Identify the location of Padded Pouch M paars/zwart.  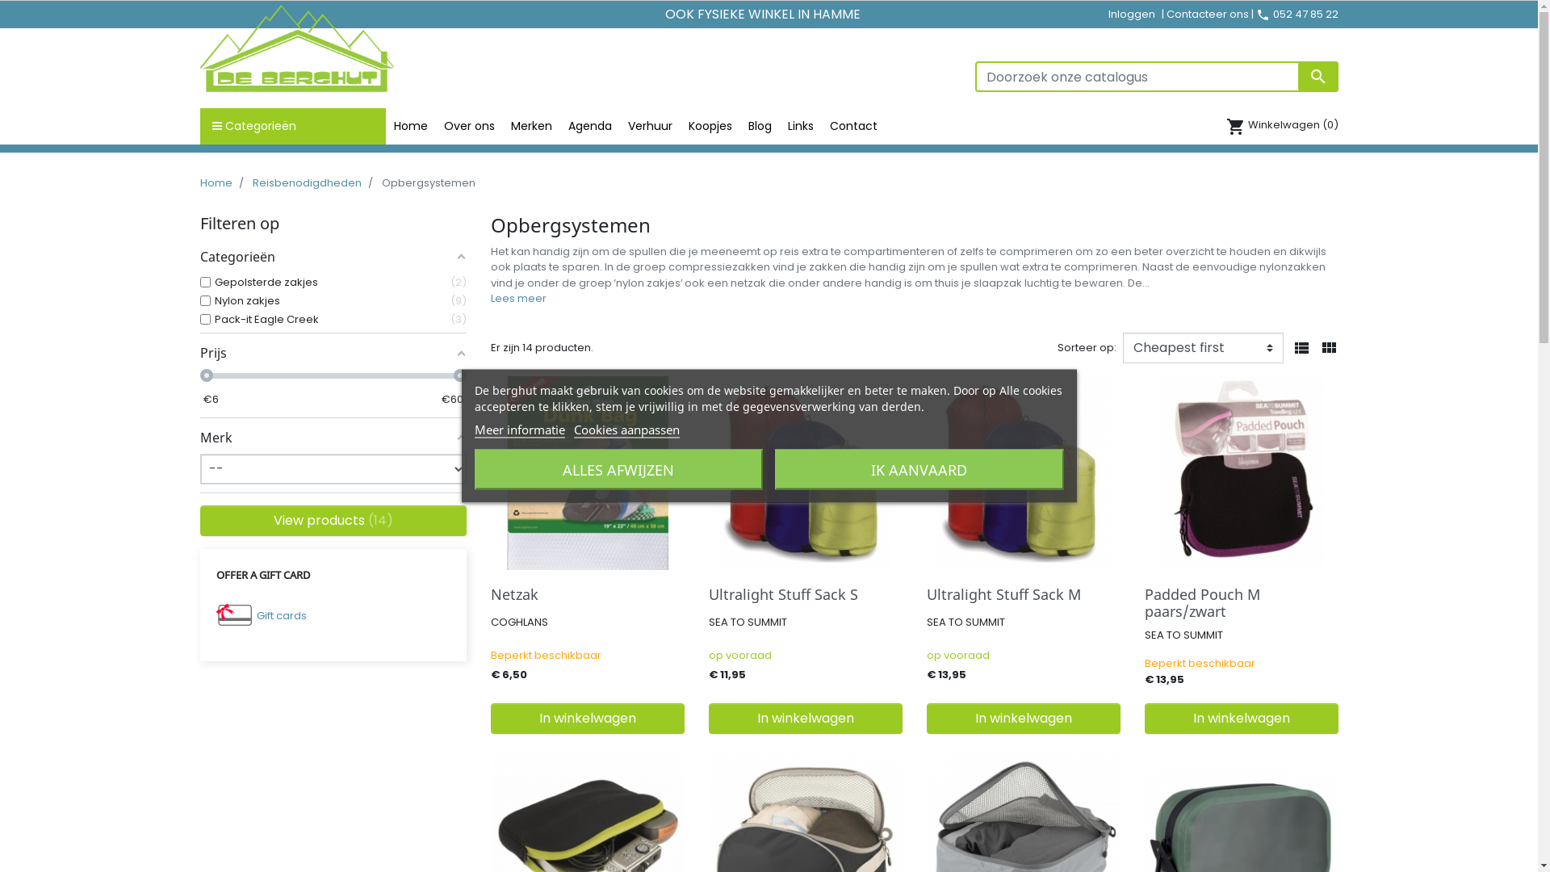
(1203, 602).